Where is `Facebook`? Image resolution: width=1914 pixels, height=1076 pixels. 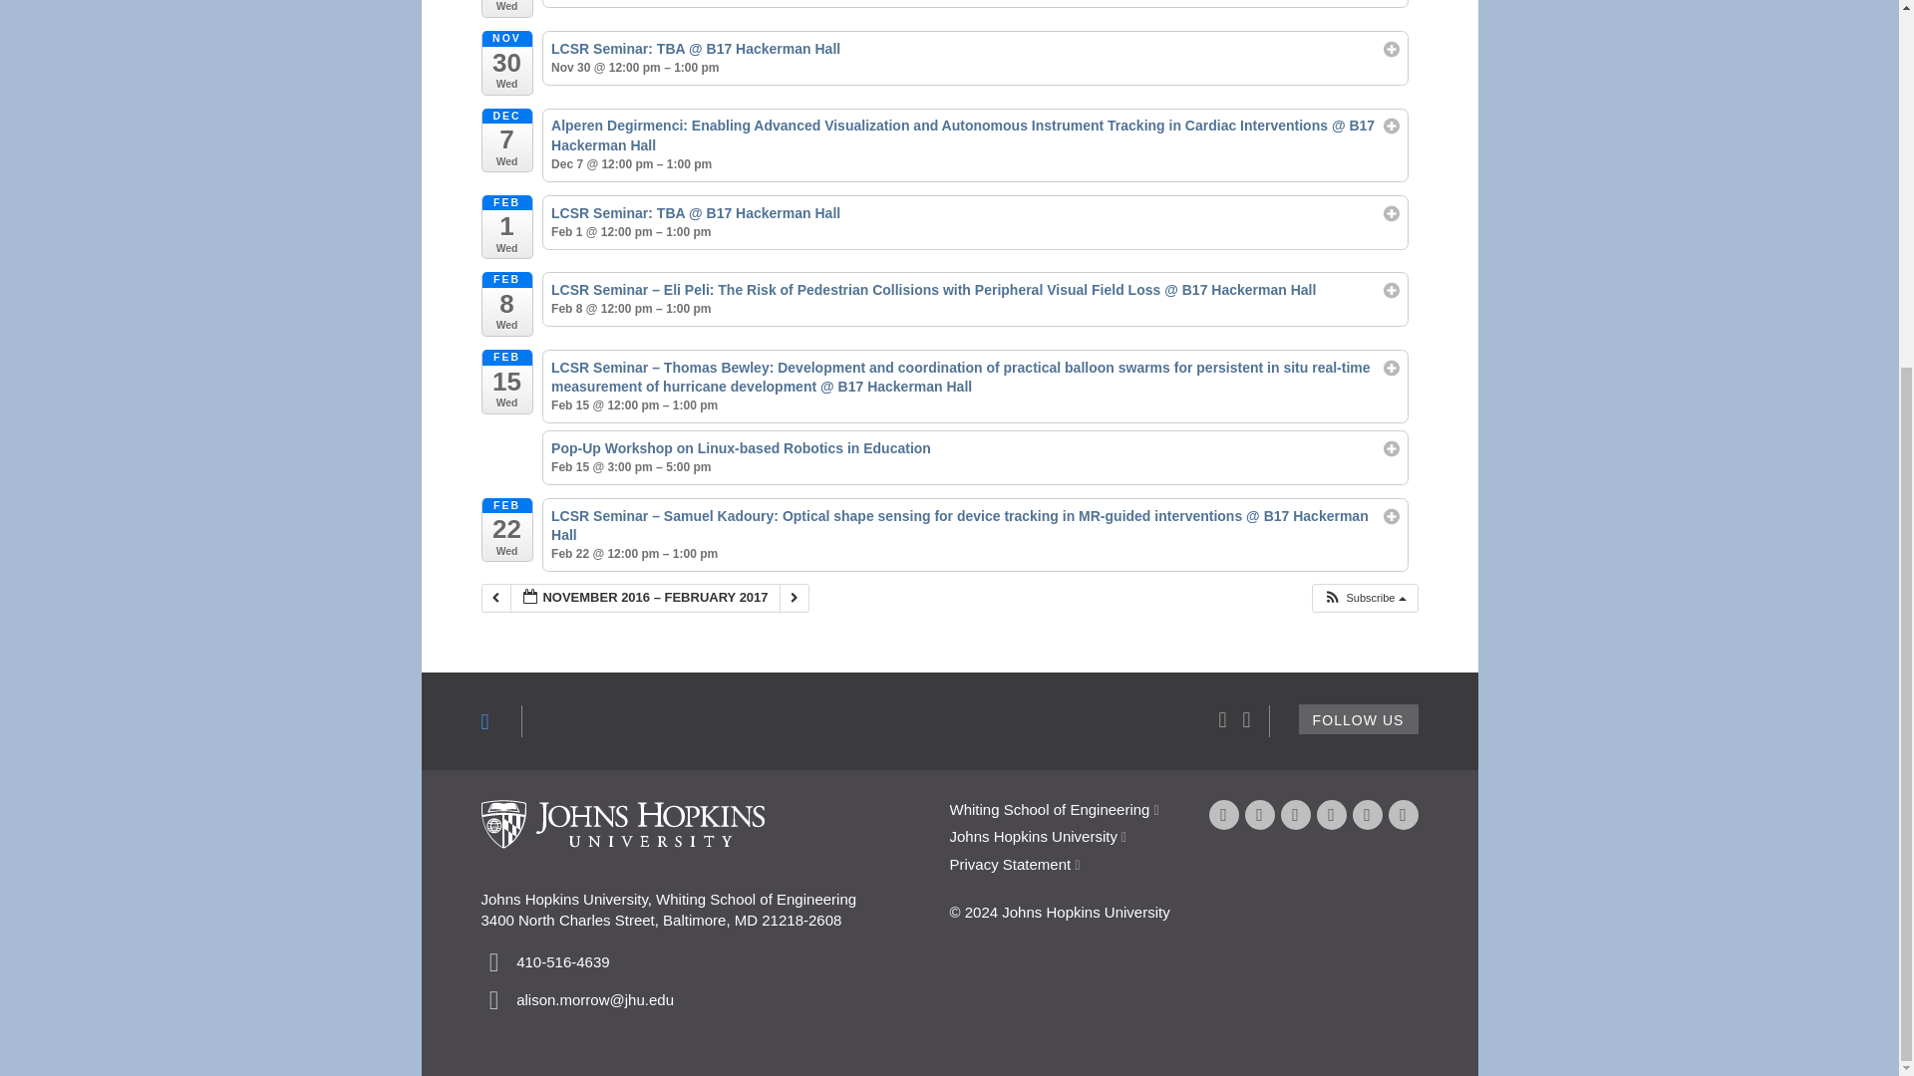
Facebook is located at coordinates (1222, 815).